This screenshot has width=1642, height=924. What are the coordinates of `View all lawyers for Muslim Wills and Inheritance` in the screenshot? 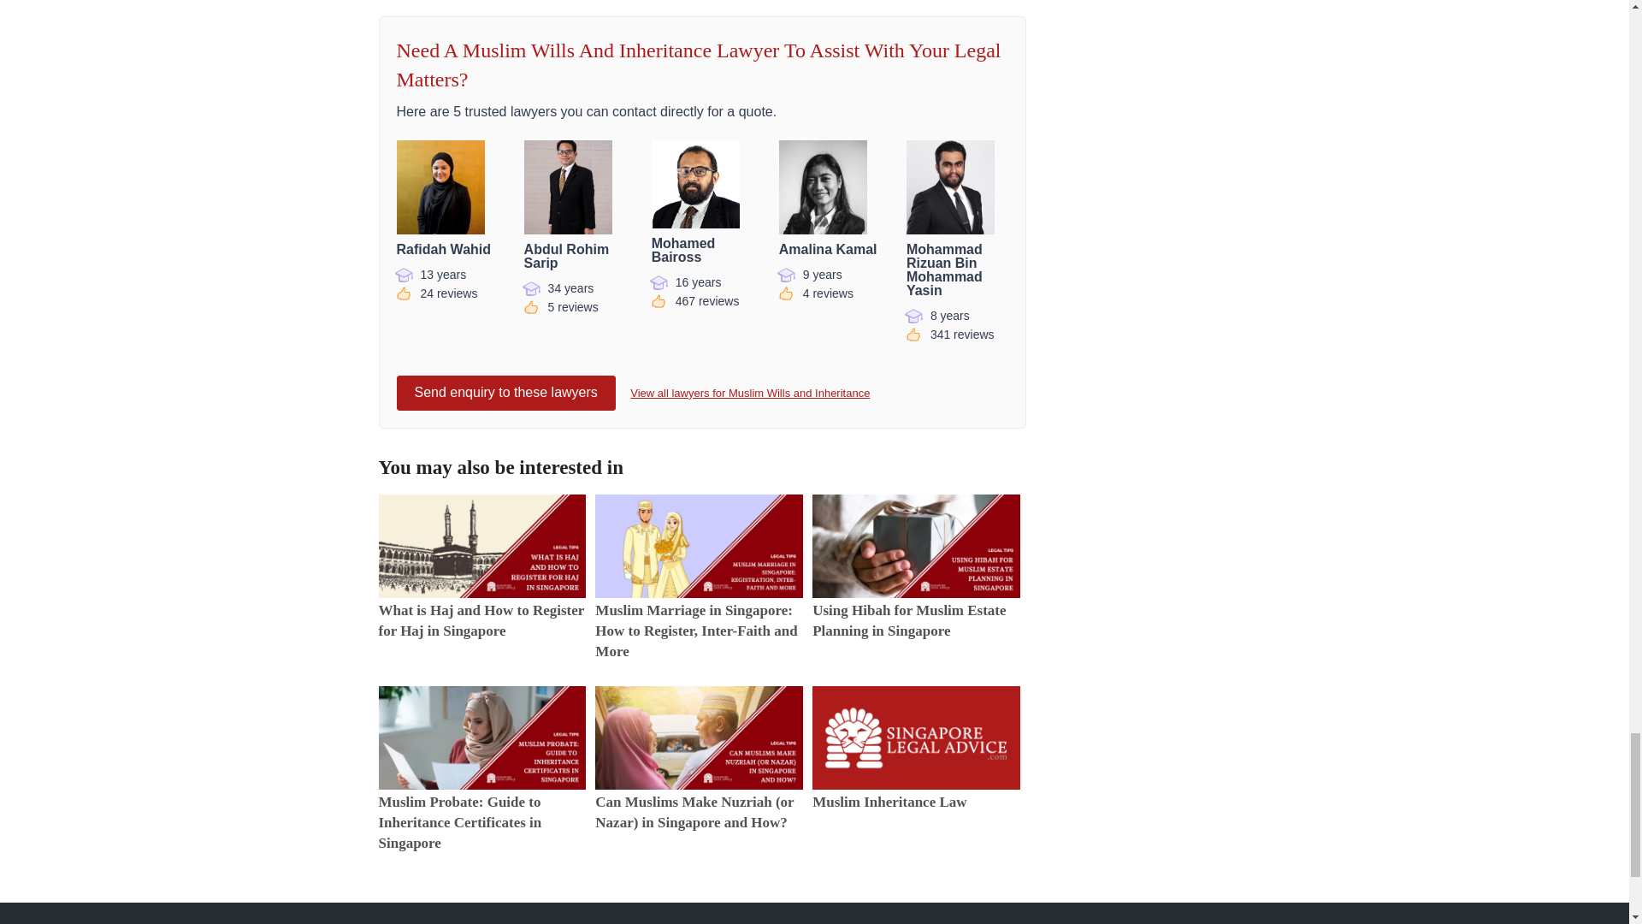 It's located at (506, 392).